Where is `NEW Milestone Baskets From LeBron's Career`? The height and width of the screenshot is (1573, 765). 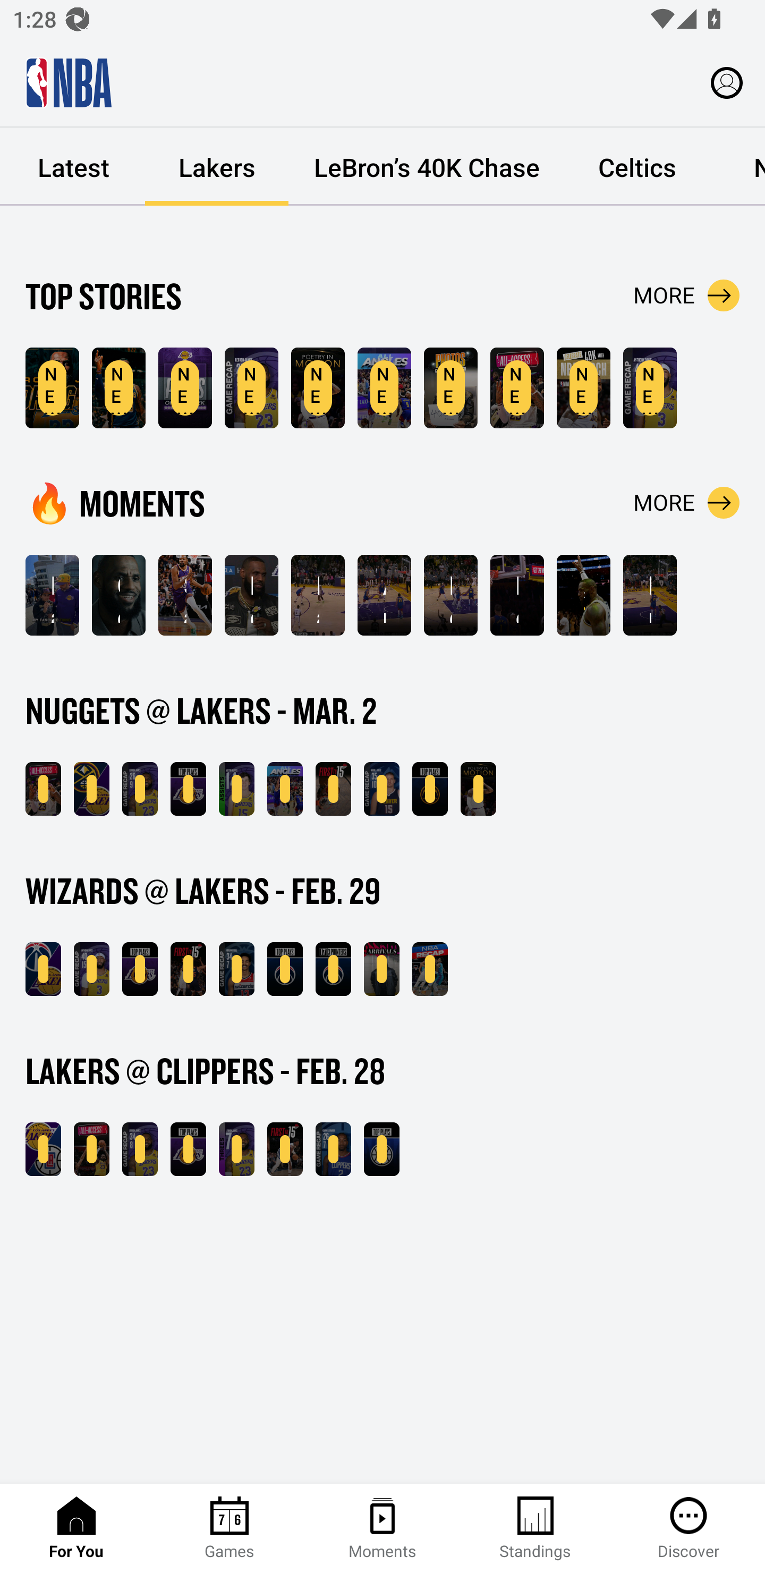
NEW Milestone Baskets From LeBron's Career is located at coordinates (118, 388).